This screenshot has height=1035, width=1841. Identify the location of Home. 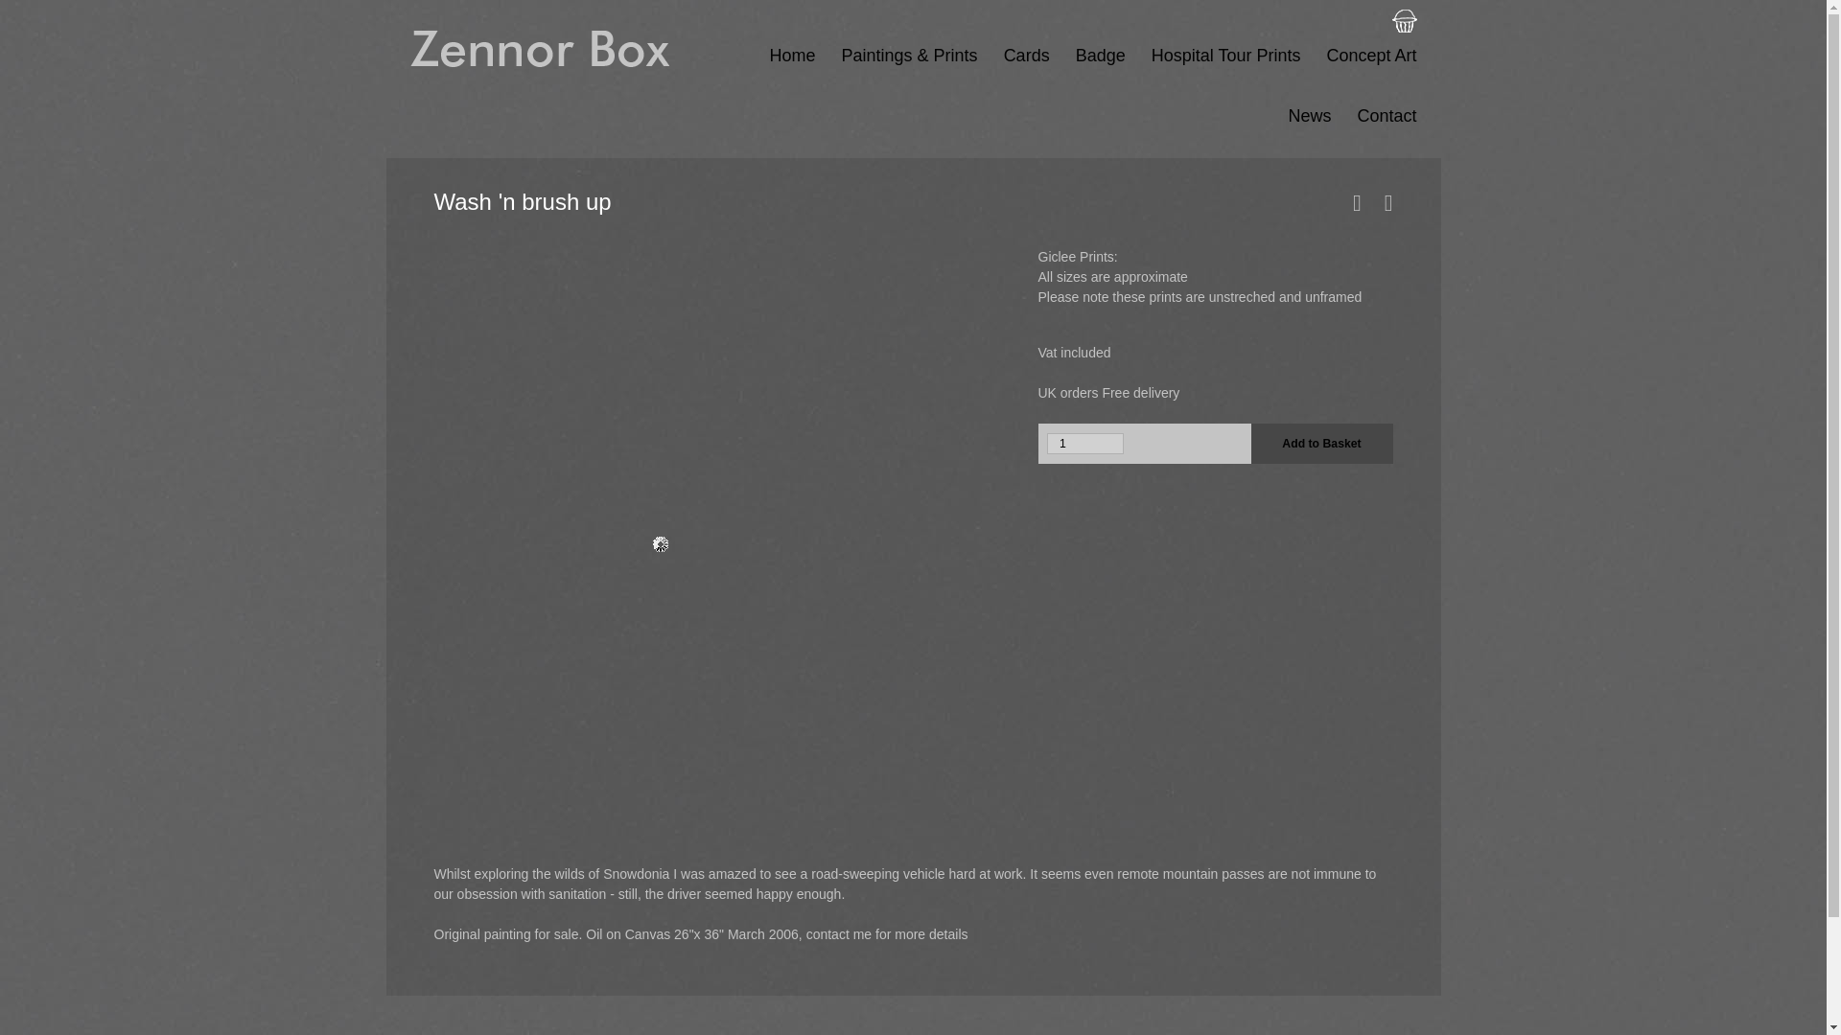
(779, 67).